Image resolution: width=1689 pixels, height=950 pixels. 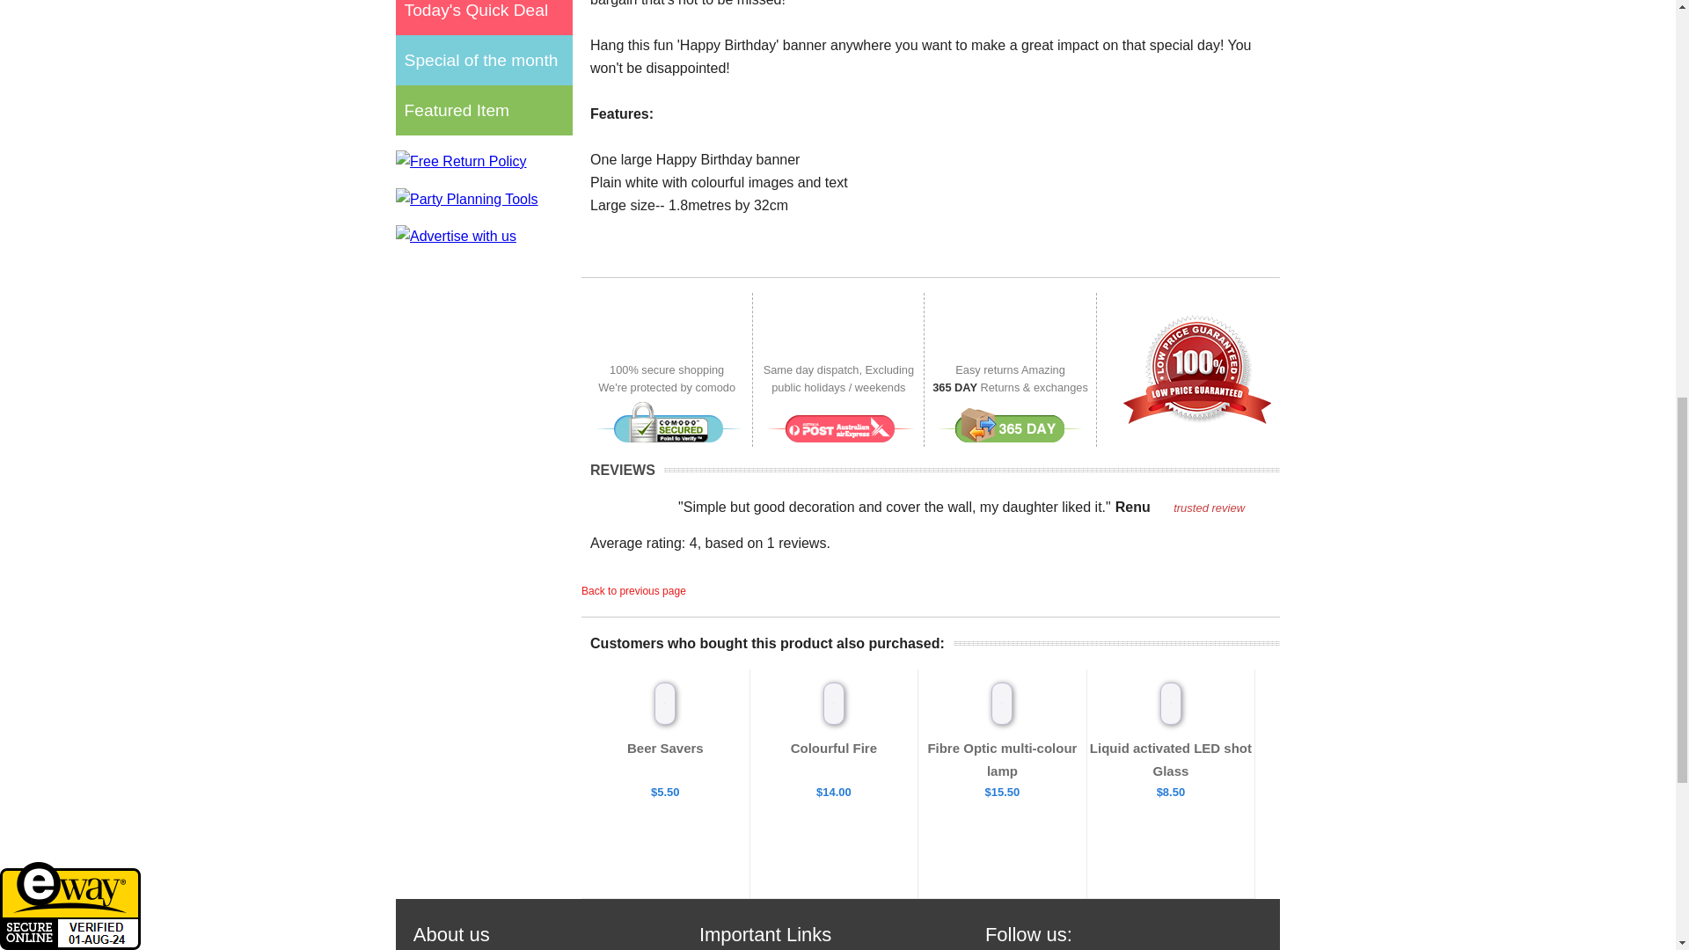 What do you see at coordinates (665, 748) in the screenshot?
I see `Beer Savers` at bounding box center [665, 748].